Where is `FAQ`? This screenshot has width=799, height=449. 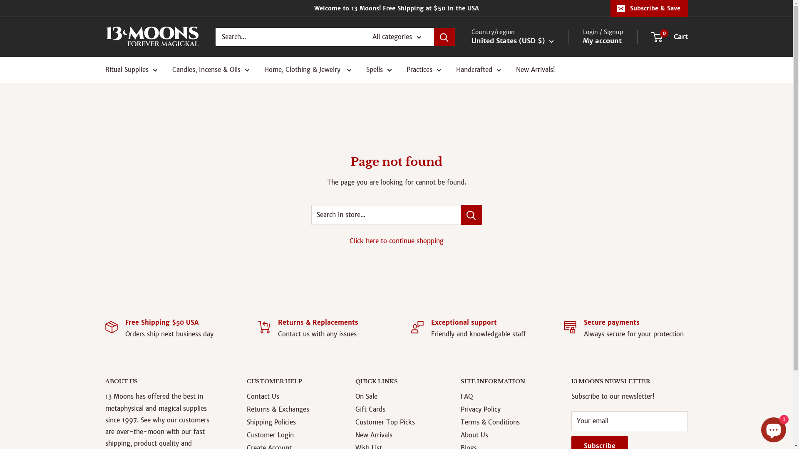
FAQ is located at coordinates (501, 397).